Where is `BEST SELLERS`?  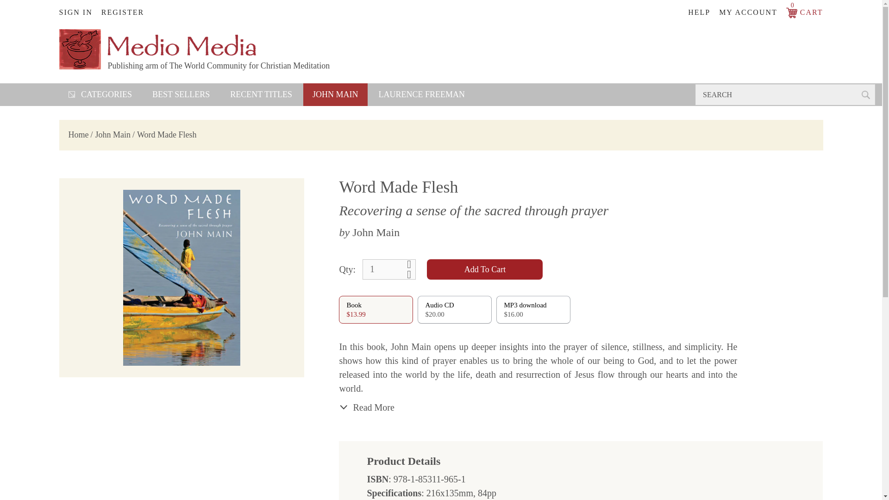
BEST SELLERS is located at coordinates (122, 12).